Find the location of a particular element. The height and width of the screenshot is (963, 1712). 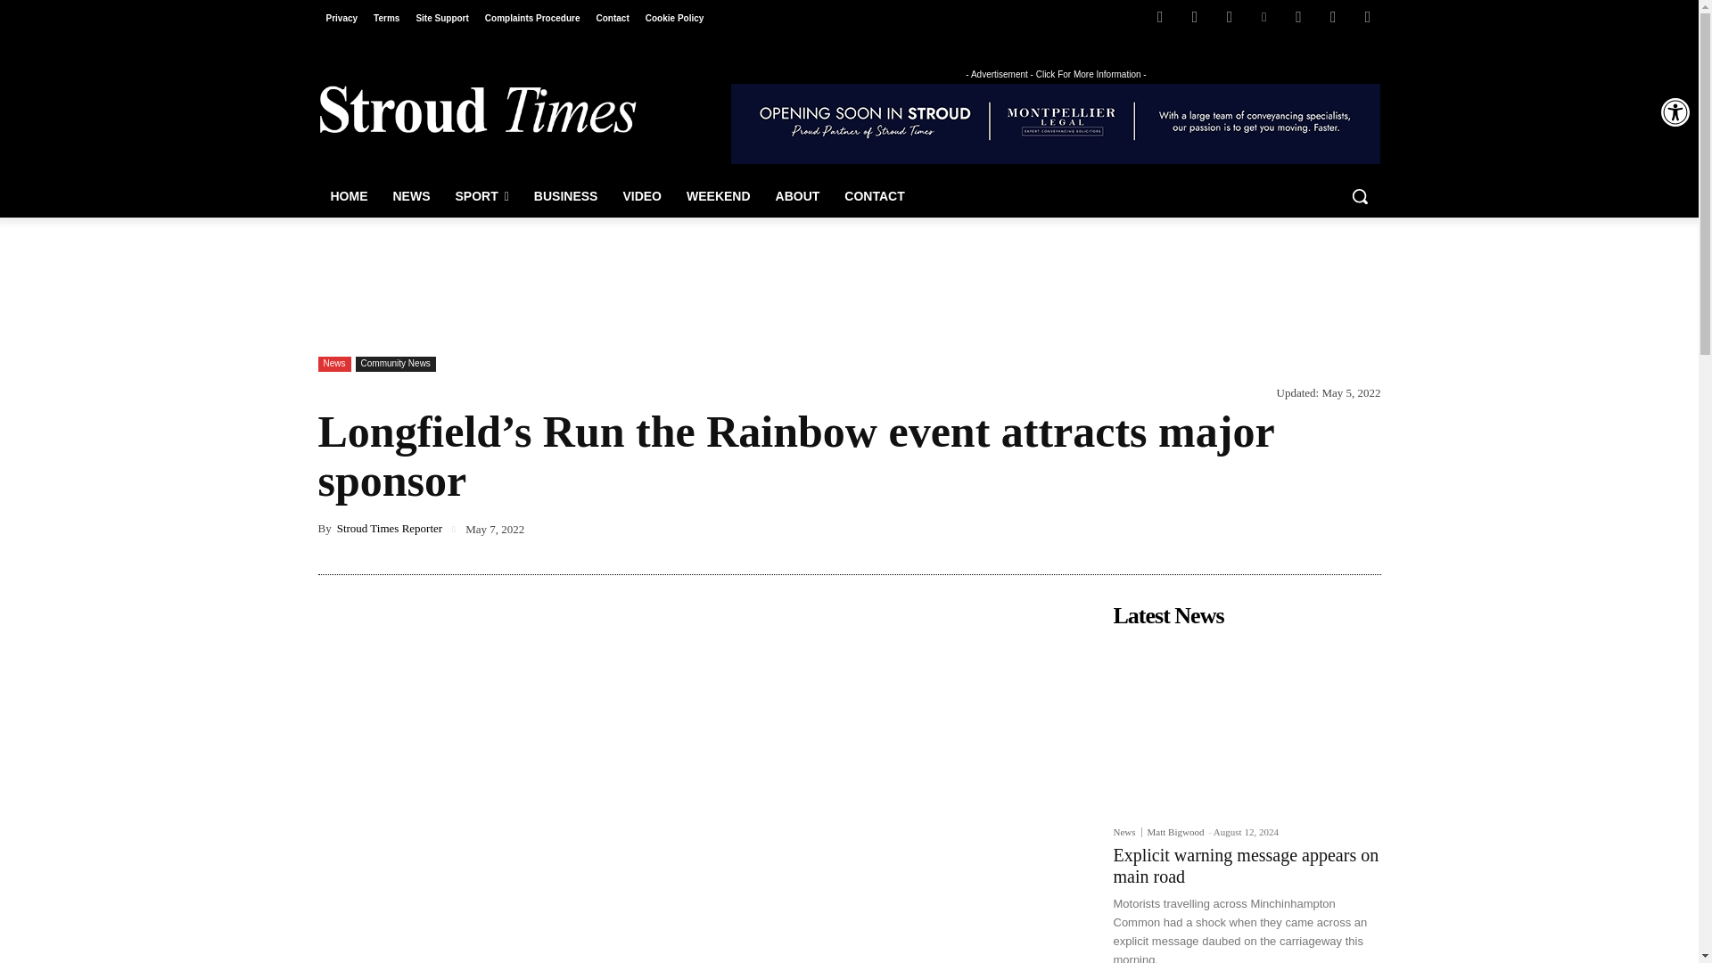

Flipboard is located at coordinates (1195, 17).